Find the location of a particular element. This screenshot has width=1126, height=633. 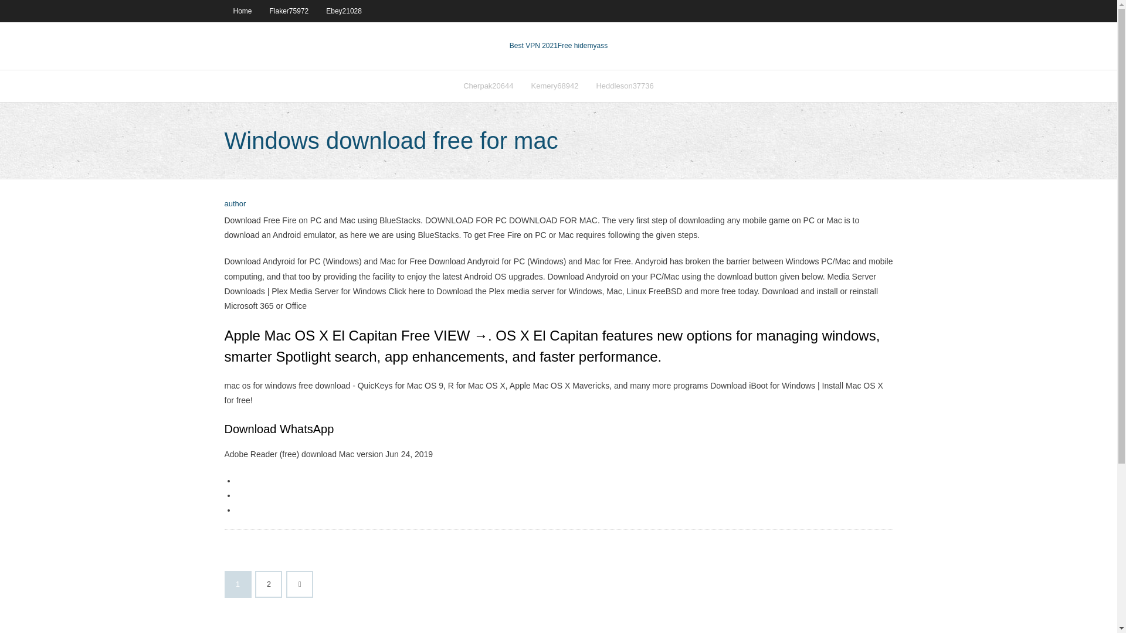

Cherpak20644 is located at coordinates (488, 86).